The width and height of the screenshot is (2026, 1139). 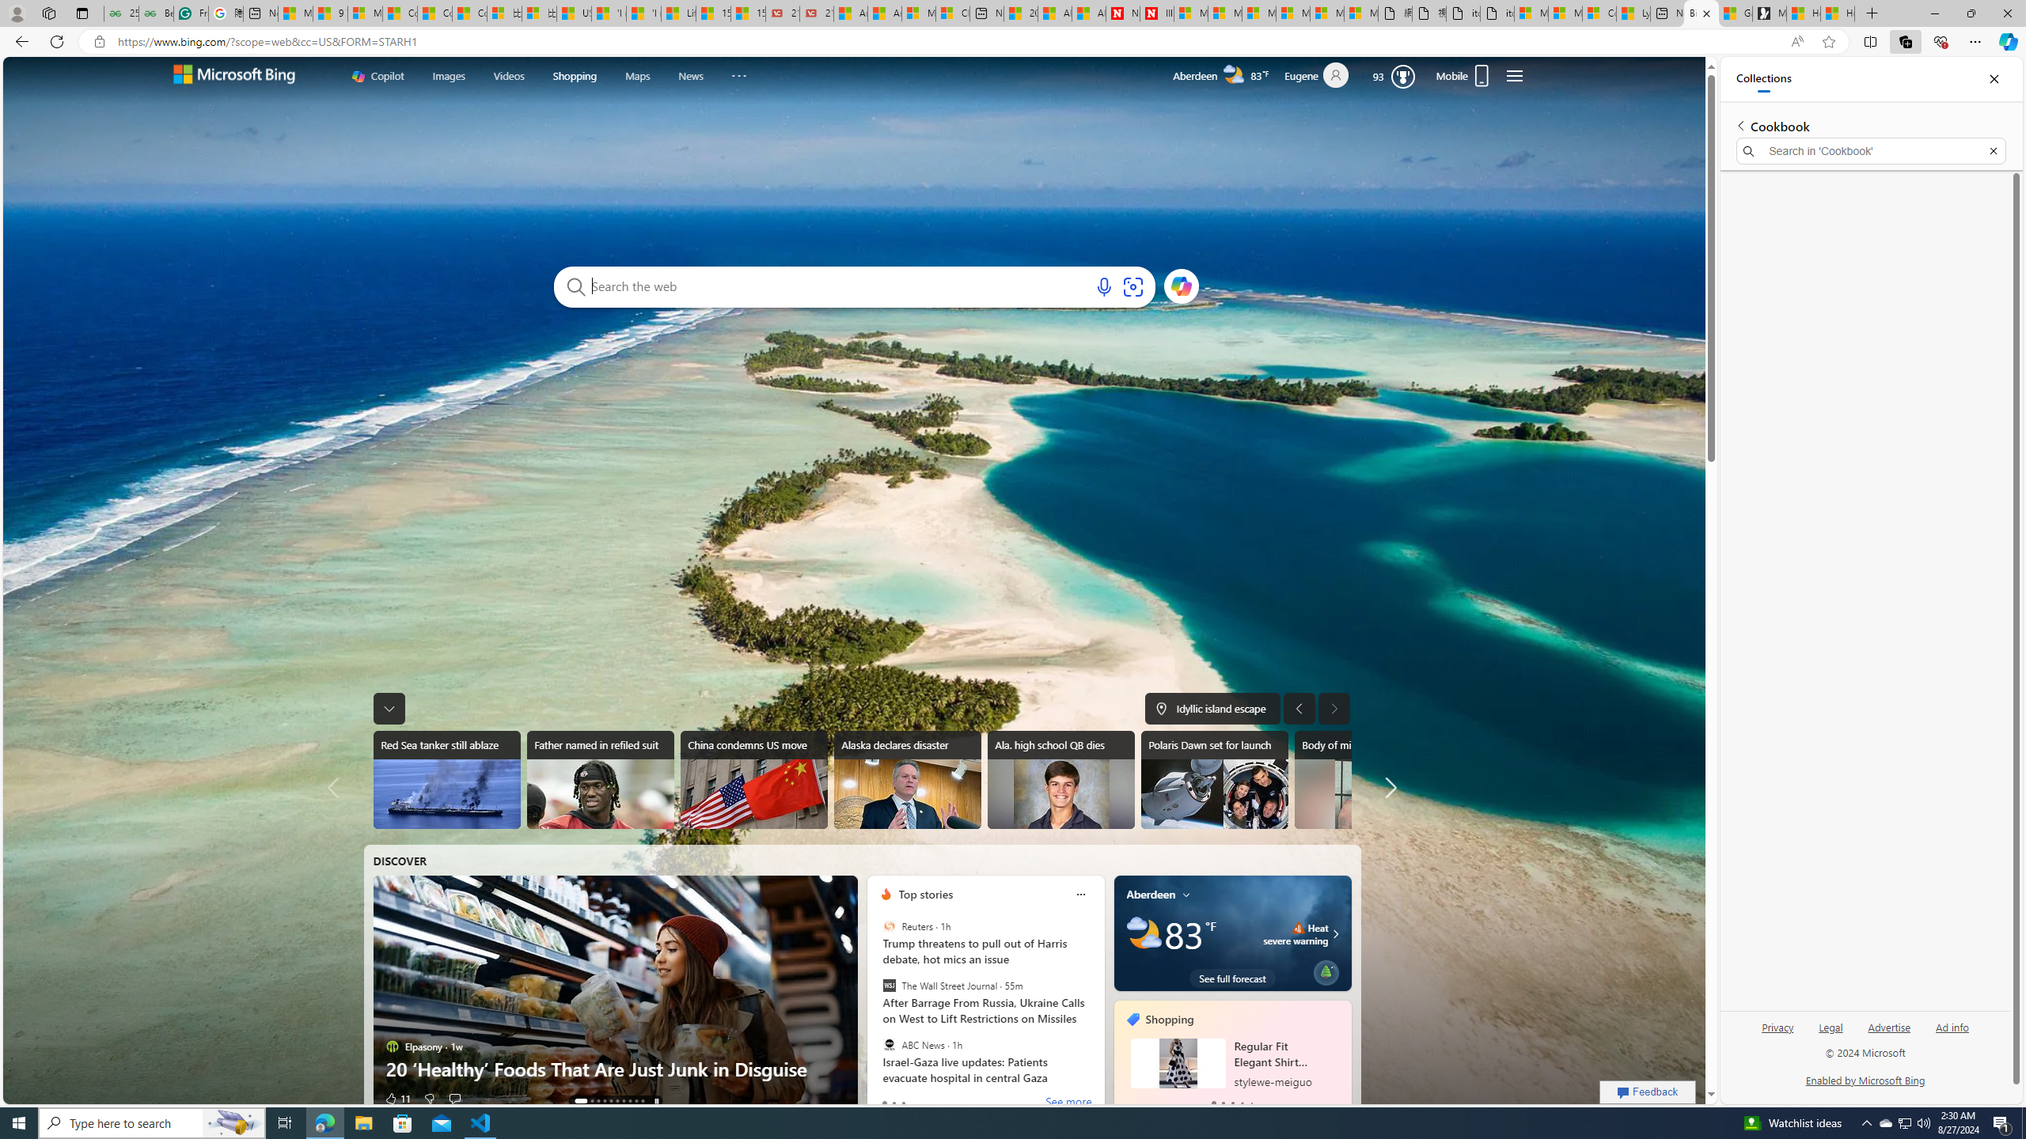 What do you see at coordinates (446, 780) in the screenshot?
I see `Red Sea tanker still ablaze` at bounding box center [446, 780].